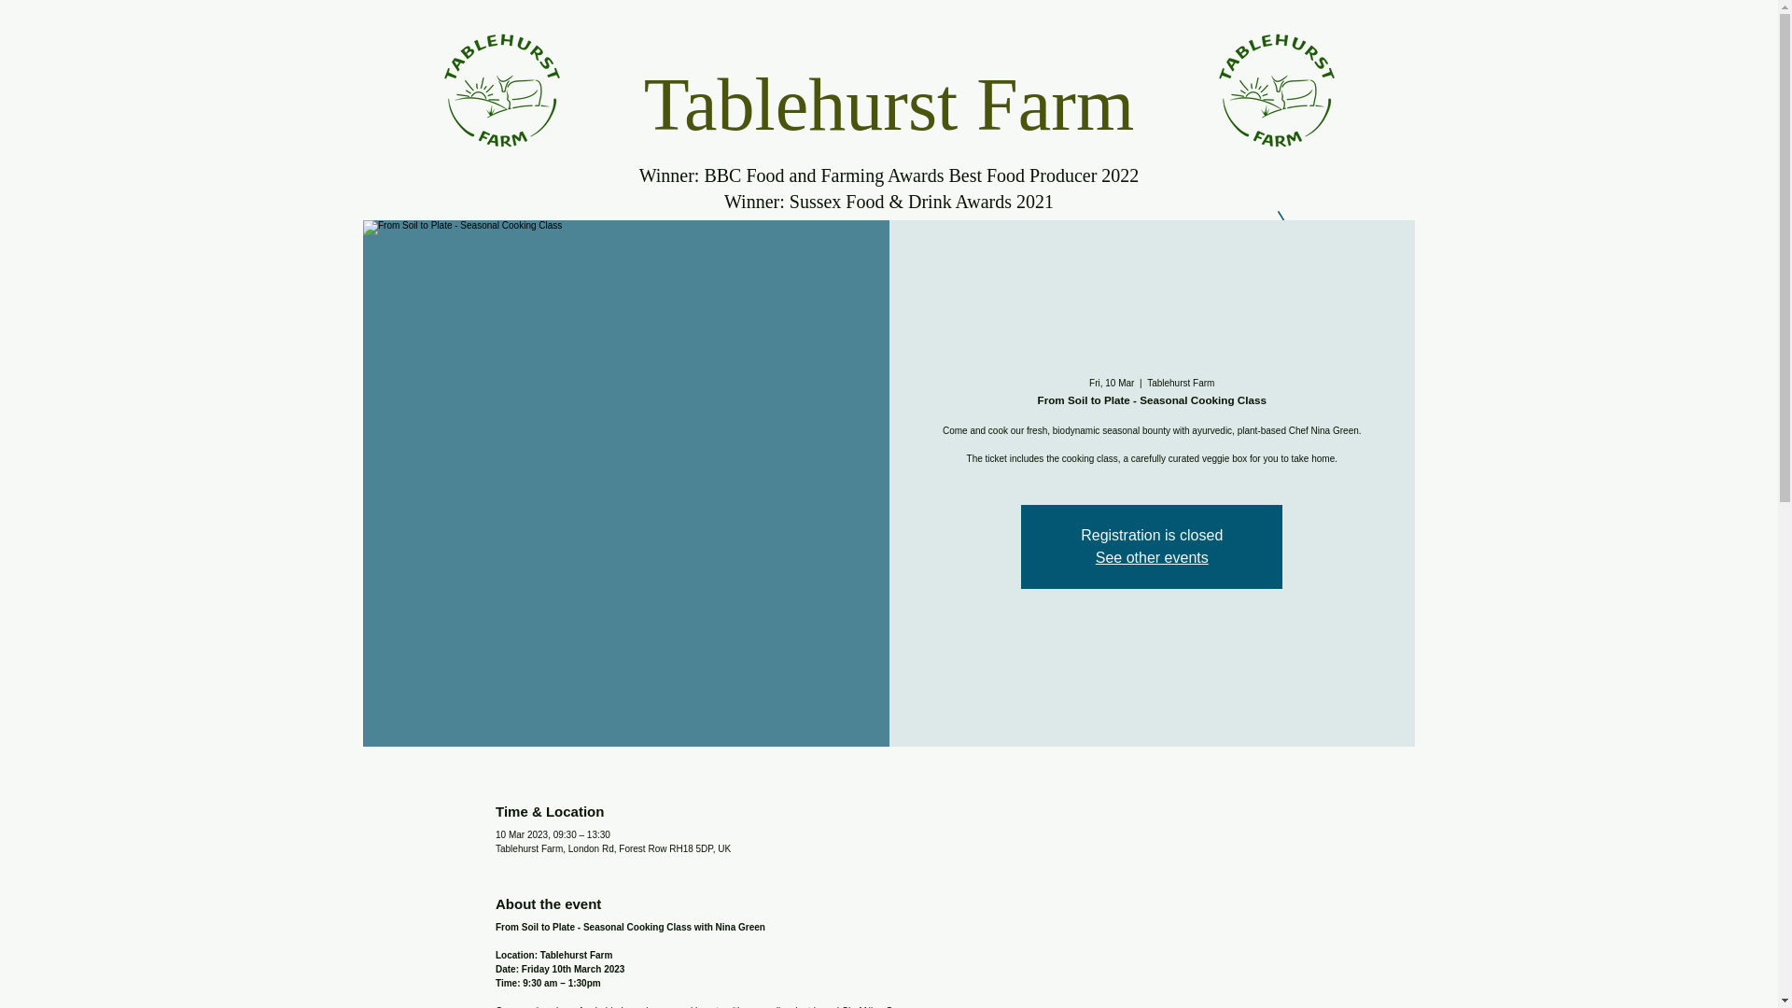 This screenshot has width=1792, height=1008. Describe the element at coordinates (1017, 266) in the screenshot. I see `About Us` at that location.